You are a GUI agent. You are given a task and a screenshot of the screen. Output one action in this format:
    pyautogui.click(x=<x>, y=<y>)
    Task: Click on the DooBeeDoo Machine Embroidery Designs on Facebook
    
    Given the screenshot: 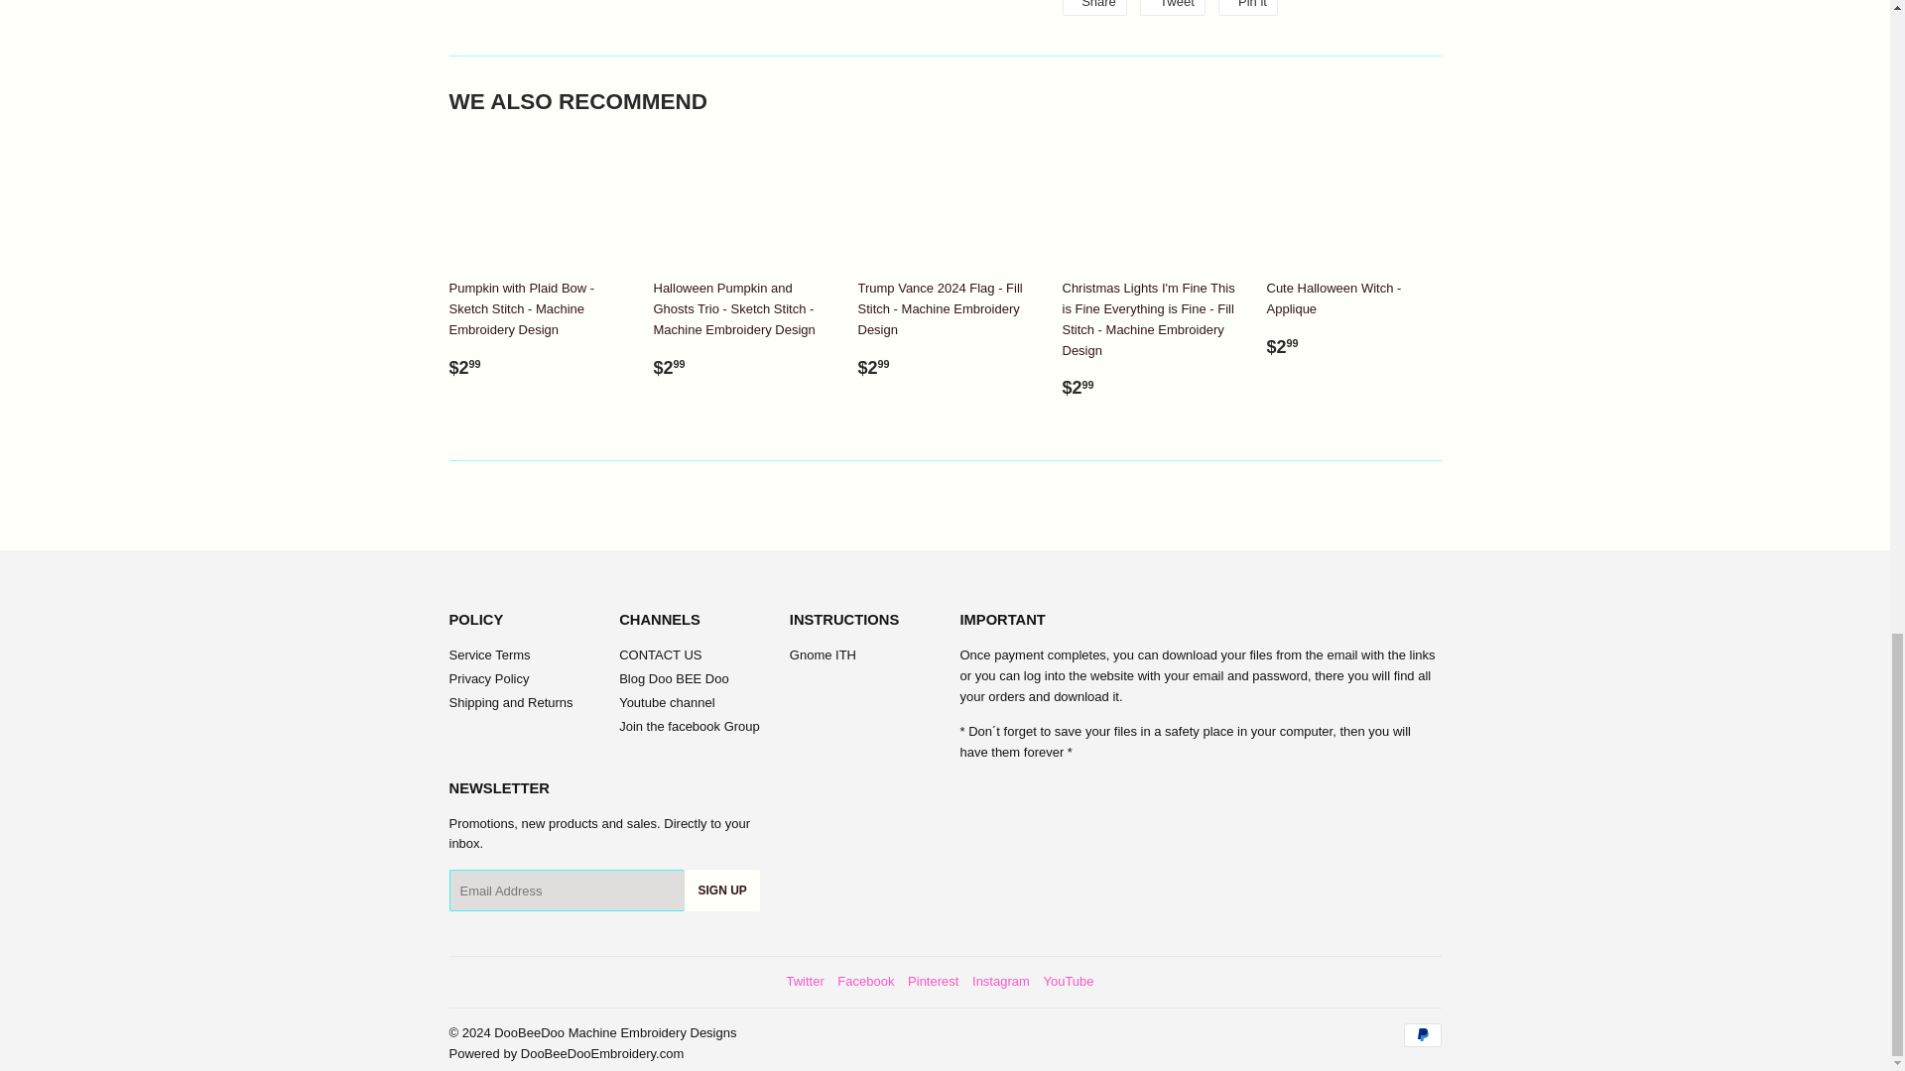 What is the action you would take?
    pyautogui.click(x=865, y=980)
    